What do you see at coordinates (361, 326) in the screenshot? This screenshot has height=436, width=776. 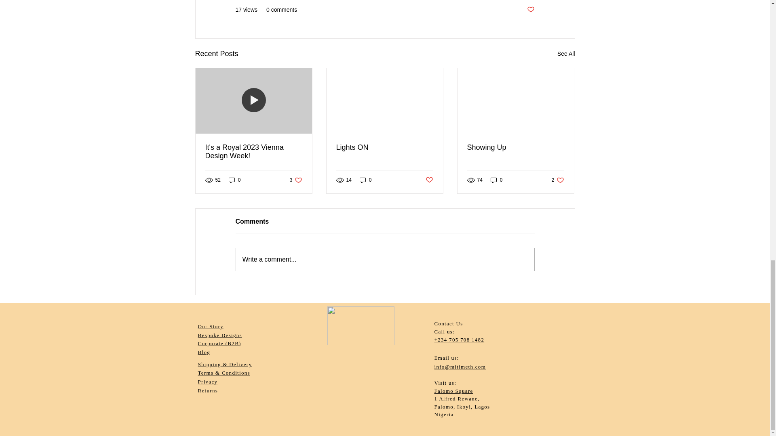 I see `new logo png.png` at bounding box center [361, 326].